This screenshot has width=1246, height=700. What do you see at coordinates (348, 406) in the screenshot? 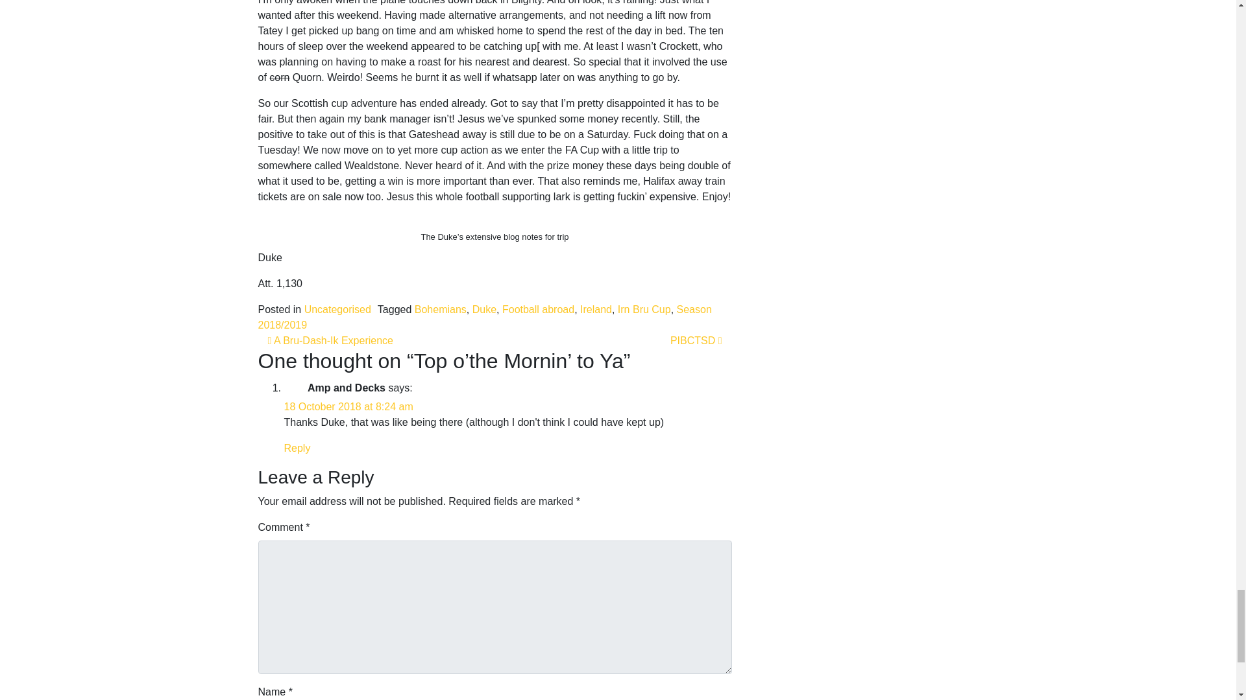
I see `18 October 2018 at 8:24 am` at bounding box center [348, 406].